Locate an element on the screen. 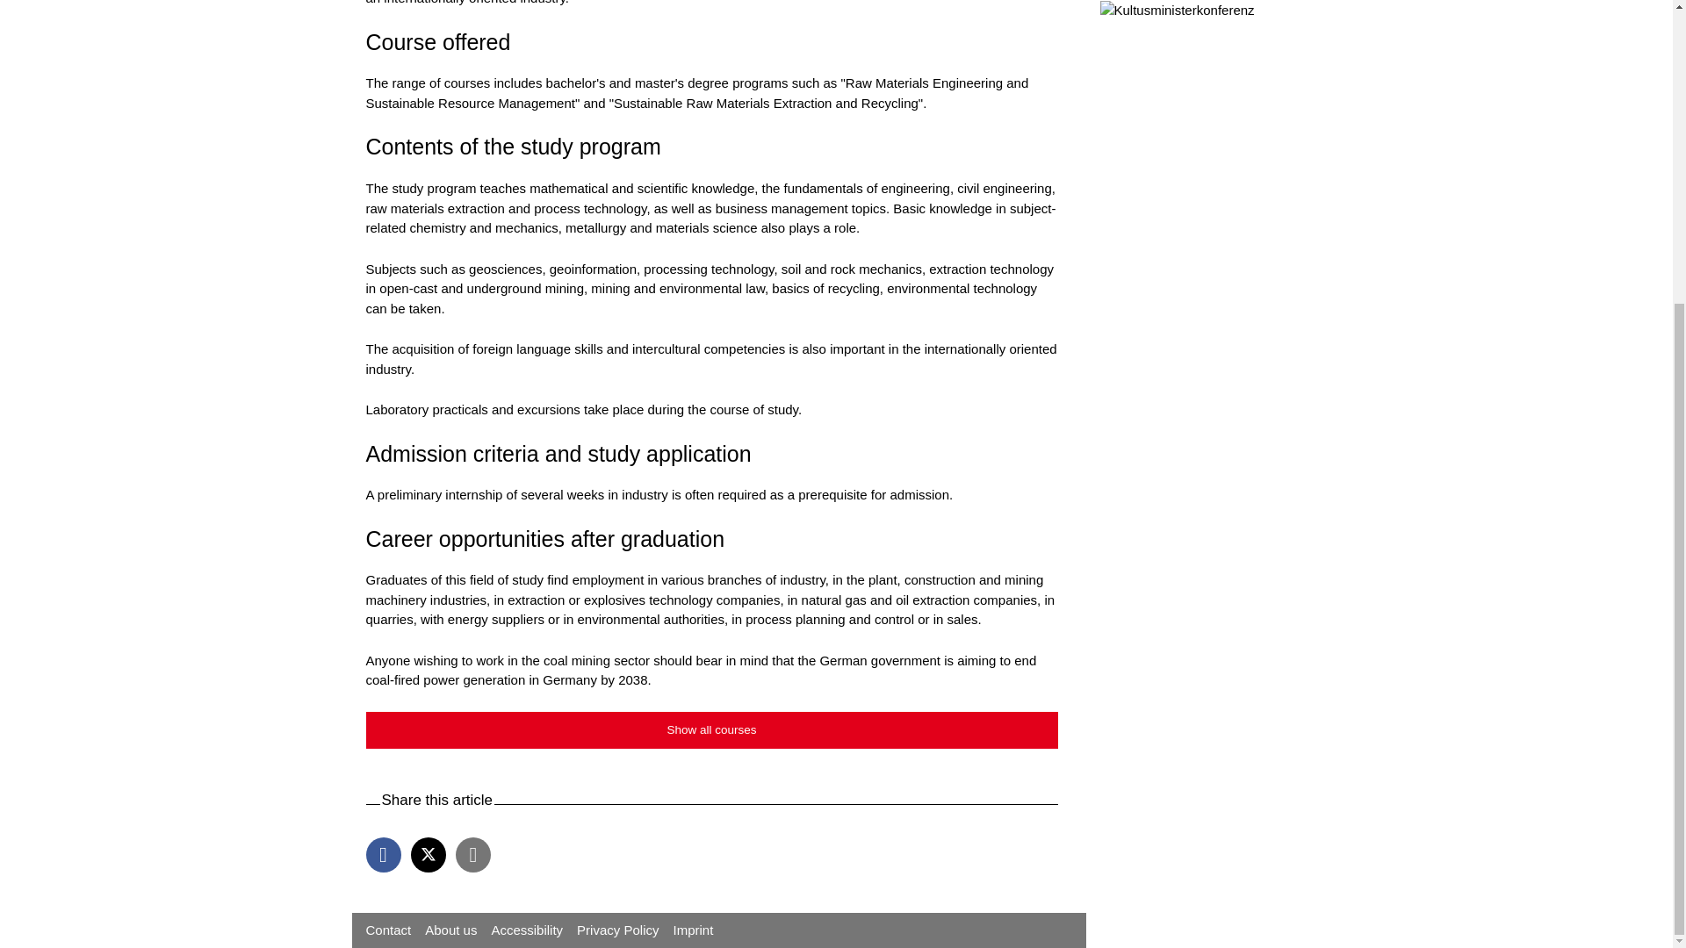  Email is located at coordinates (472, 854).